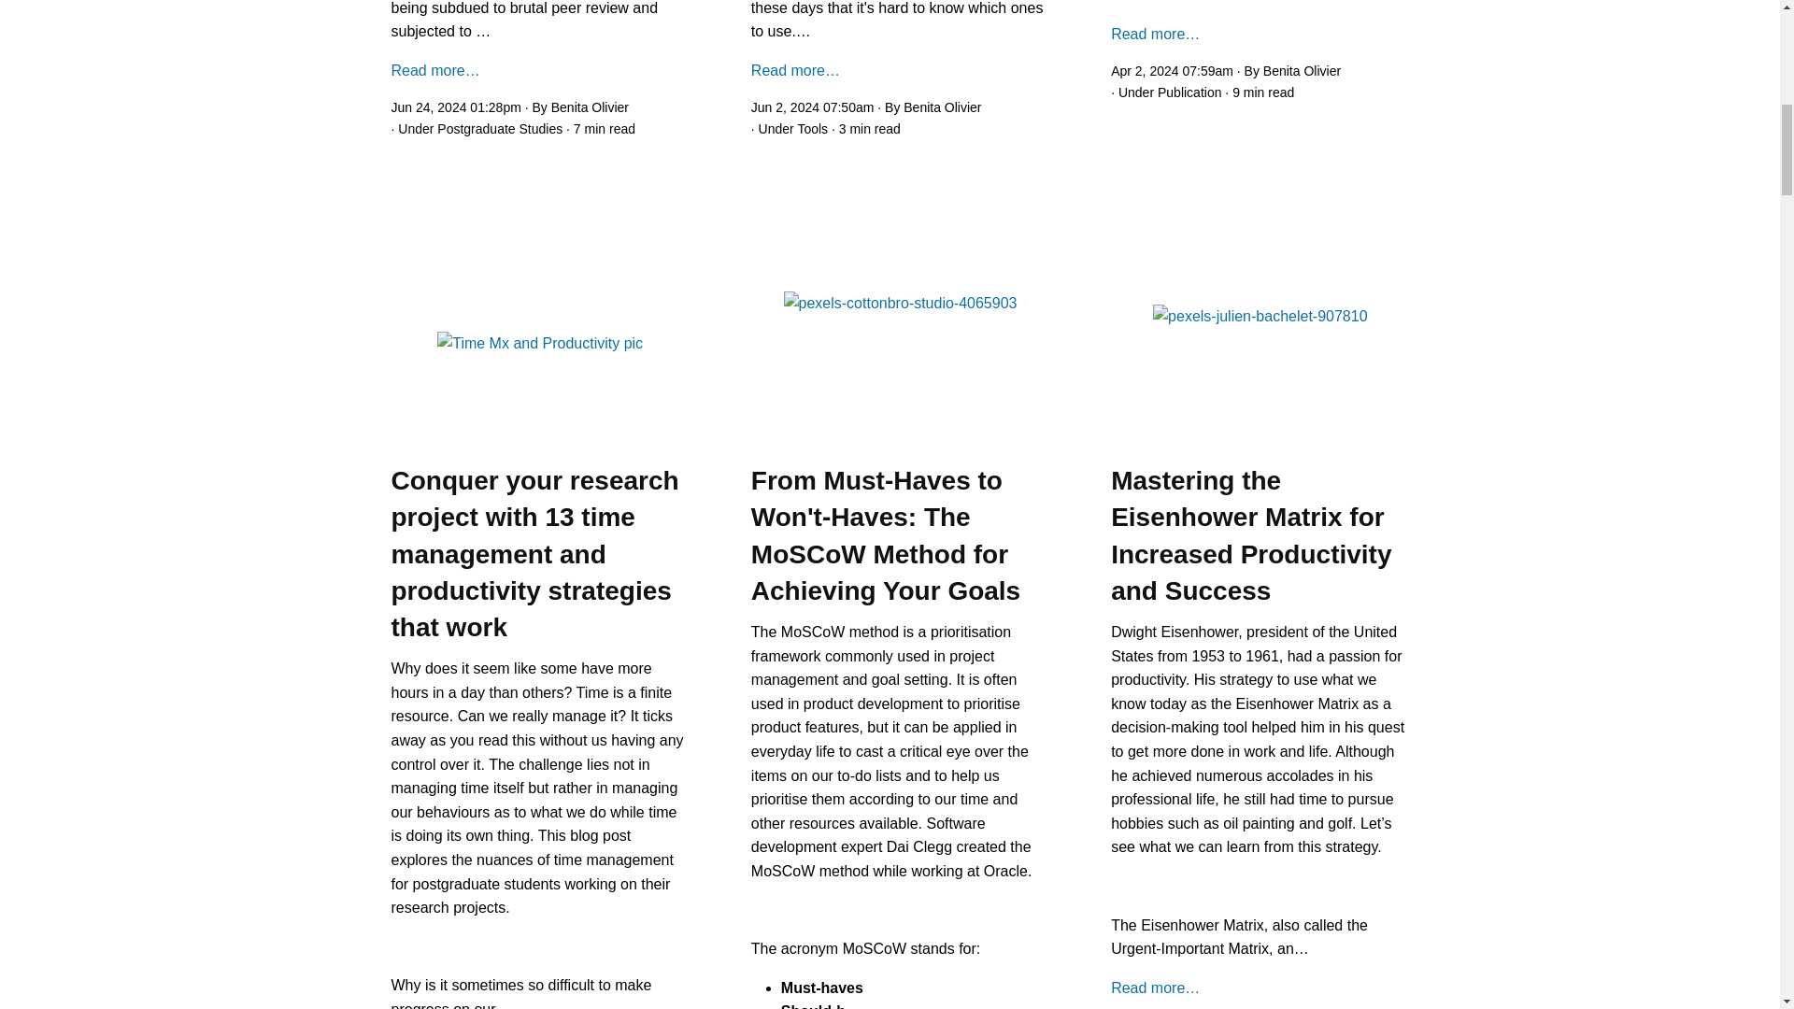  What do you see at coordinates (500, 128) in the screenshot?
I see `Postgraduate Studies` at bounding box center [500, 128].